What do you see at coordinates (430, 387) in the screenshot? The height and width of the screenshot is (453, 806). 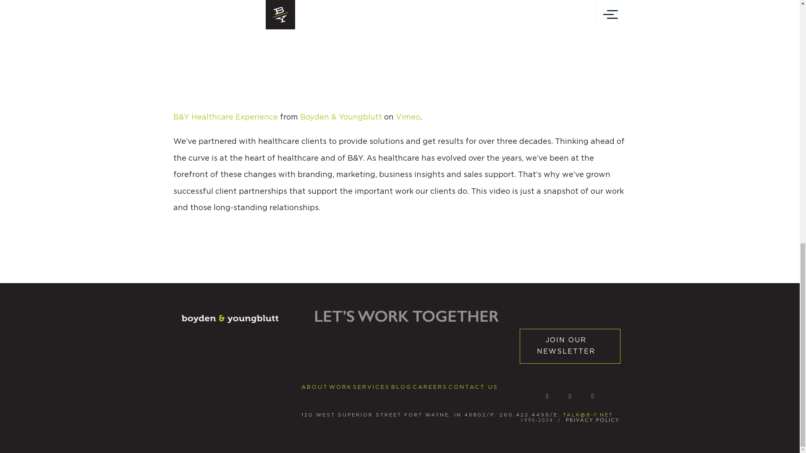 I see `CAREERS` at bounding box center [430, 387].